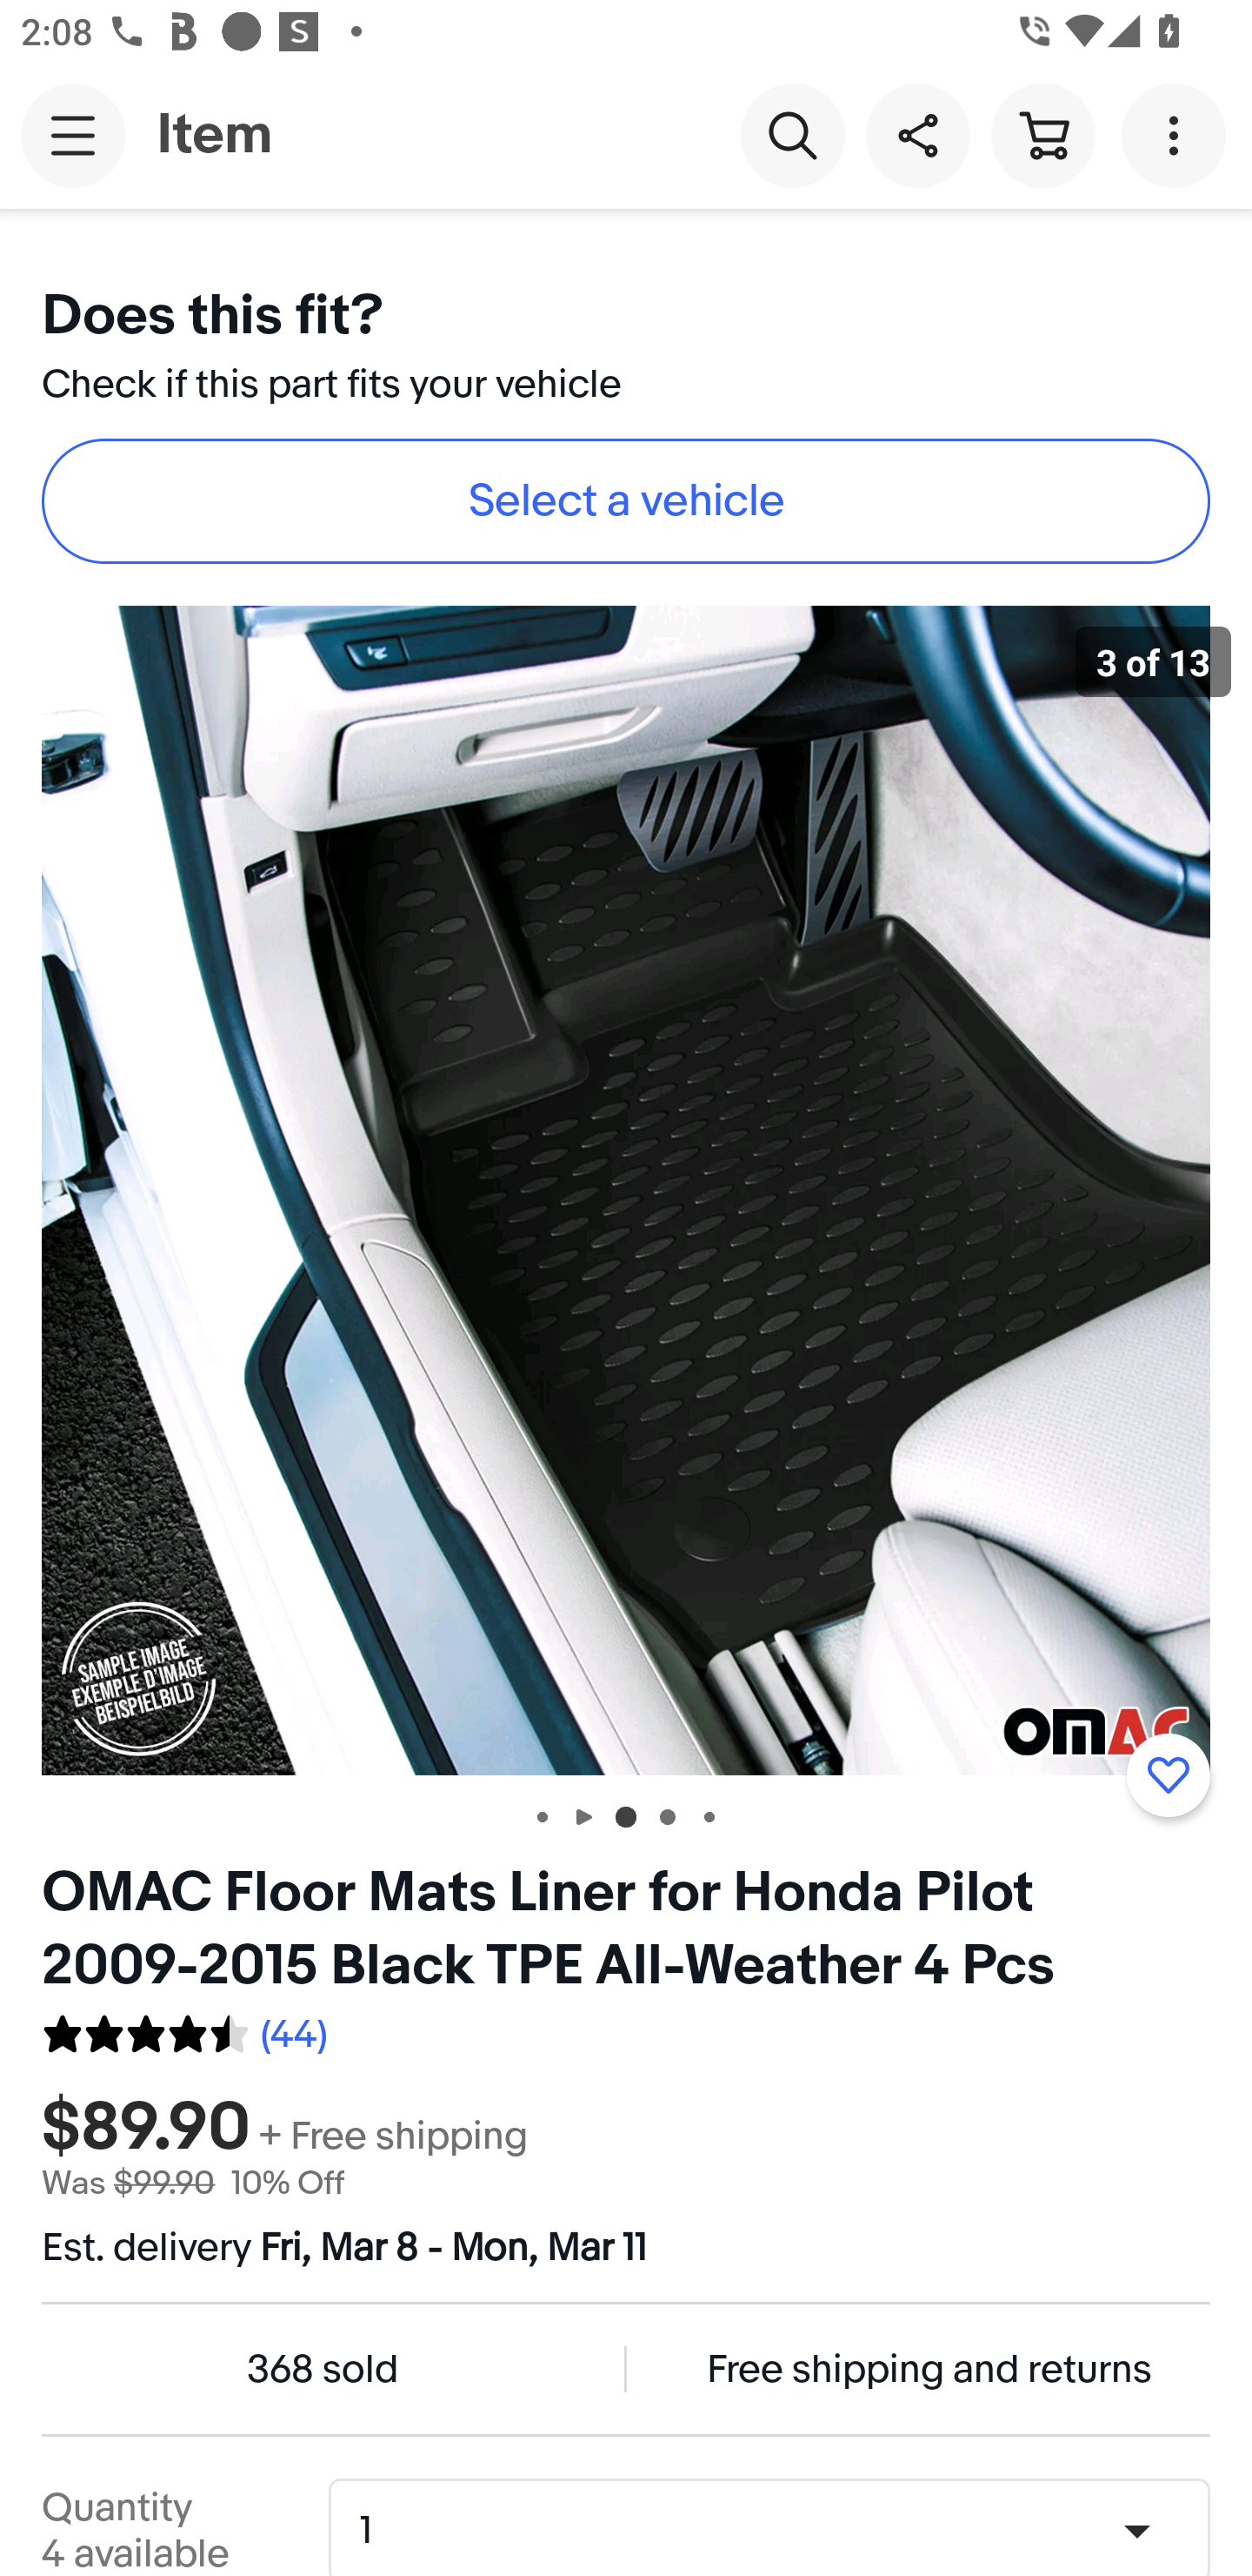 Image resolution: width=1252 pixels, height=2576 pixels. I want to click on Share this item, so click(917, 134).